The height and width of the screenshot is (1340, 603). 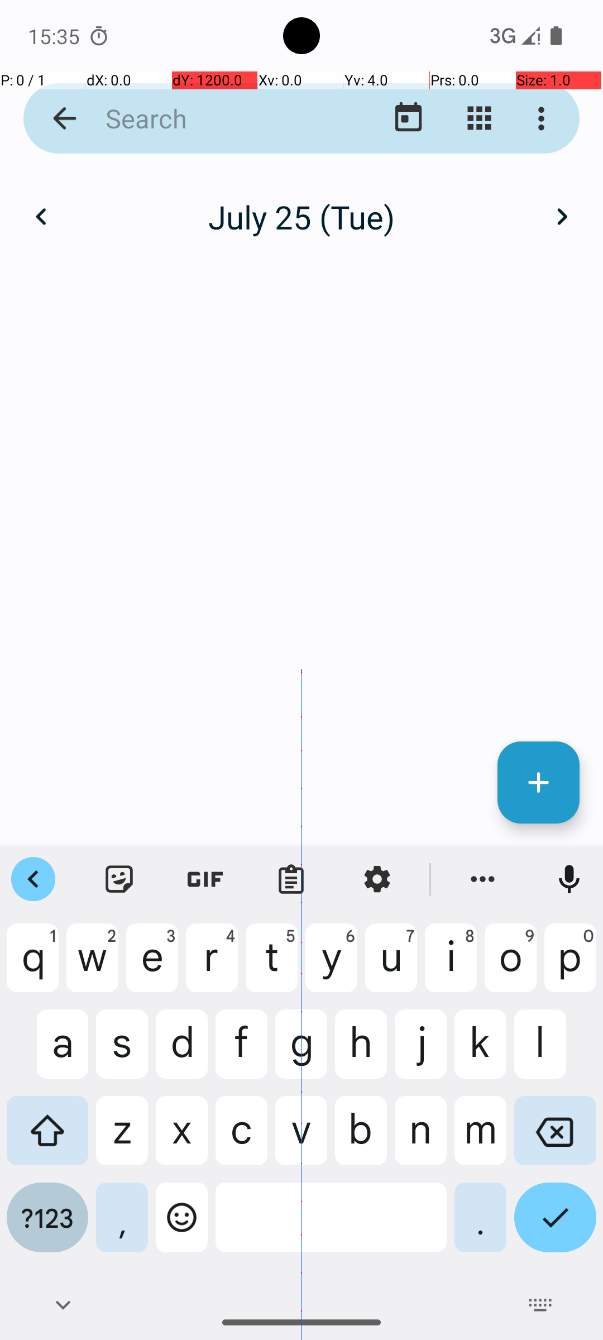 What do you see at coordinates (301, 205) in the screenshot?
I see `July` at bounding box center [301, 205].